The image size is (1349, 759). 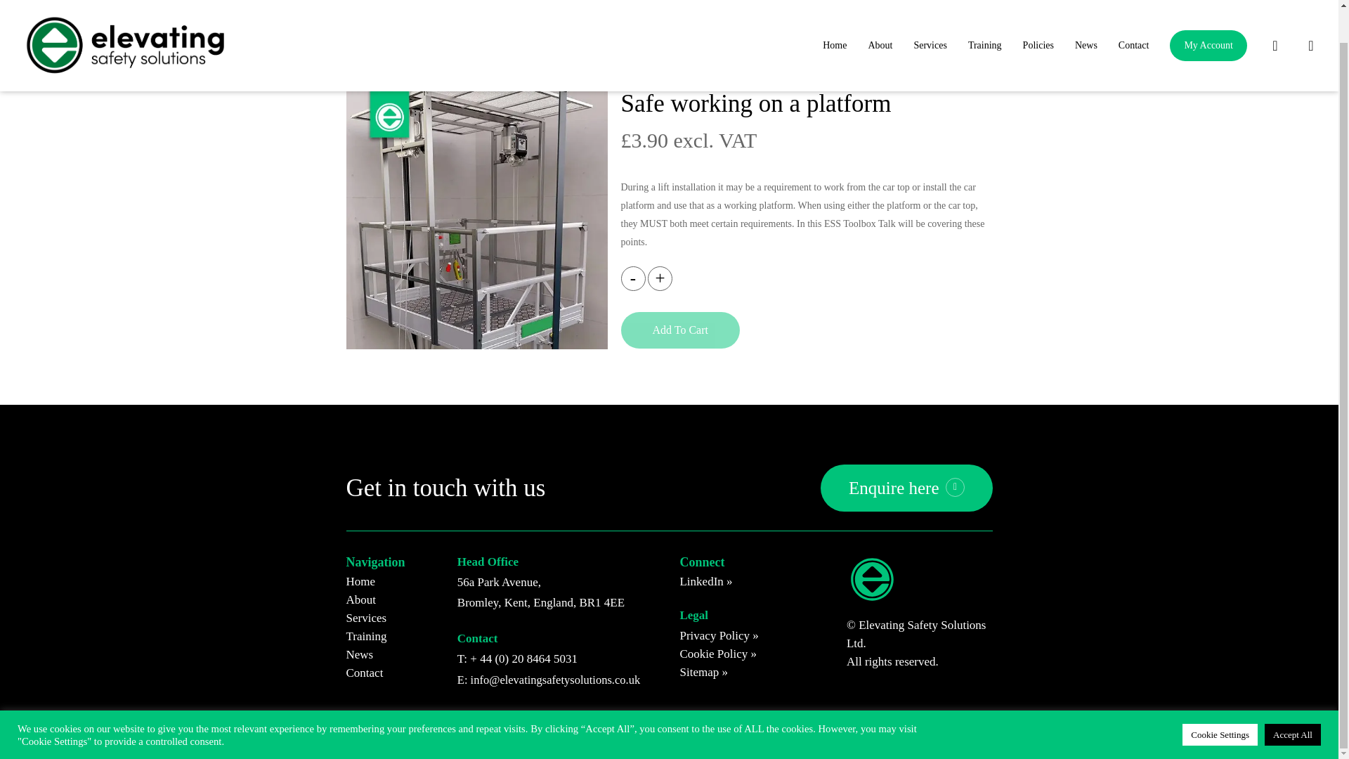 What do you see at coordinates (1086, 10) in the screenshot?
I see `News` at bounding box center [1086, 10].